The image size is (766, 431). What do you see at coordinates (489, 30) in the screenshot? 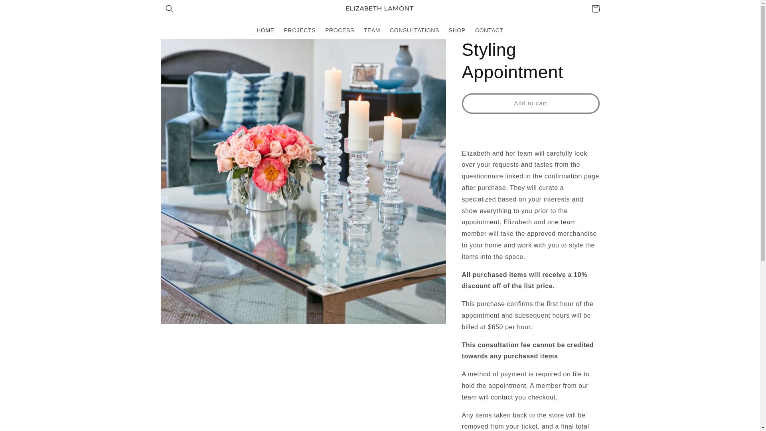
I see `CONTACT` at bounding box center [489, 30].